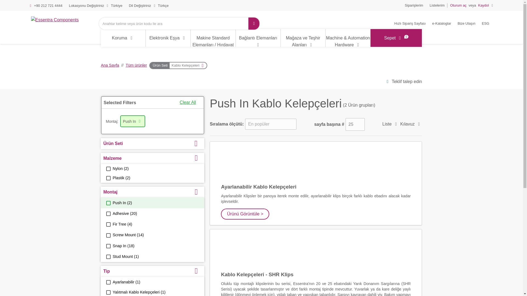 This screenshot has height=296, width=527. Describe the element at coordinates (108, 203) in the screenshot. I see `Push In` at that location.